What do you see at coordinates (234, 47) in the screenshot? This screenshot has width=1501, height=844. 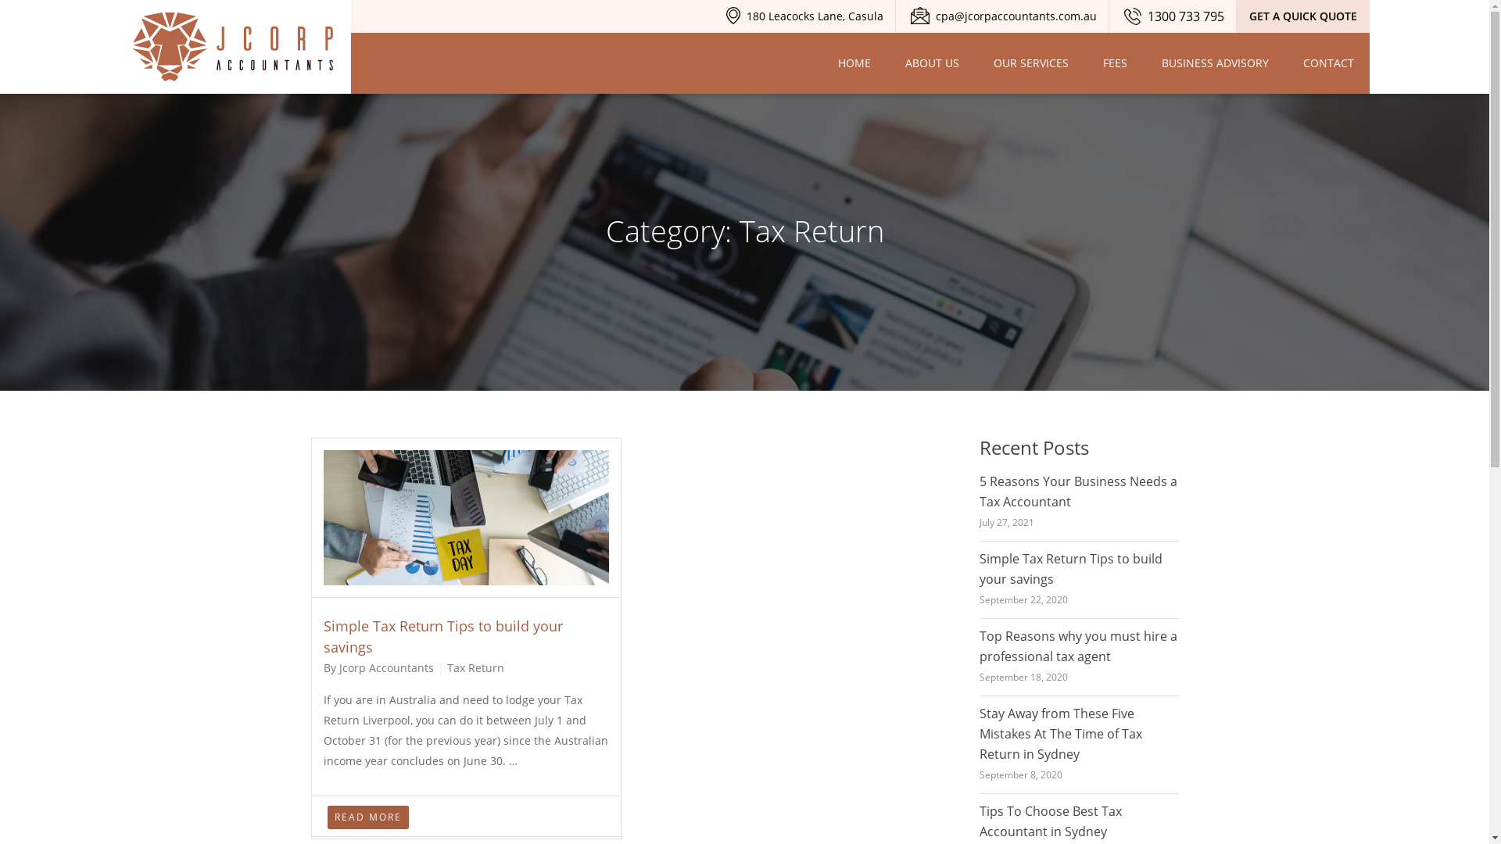 I see `Jcorp Accountants` at bounding box center [234, 47].